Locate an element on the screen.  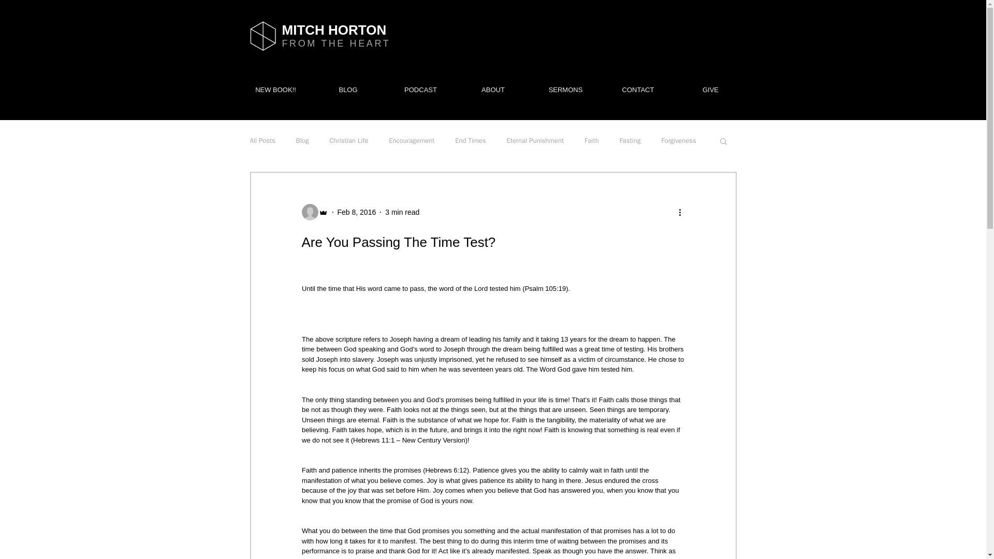
Forgiveness is located at coordinates (678, 141).